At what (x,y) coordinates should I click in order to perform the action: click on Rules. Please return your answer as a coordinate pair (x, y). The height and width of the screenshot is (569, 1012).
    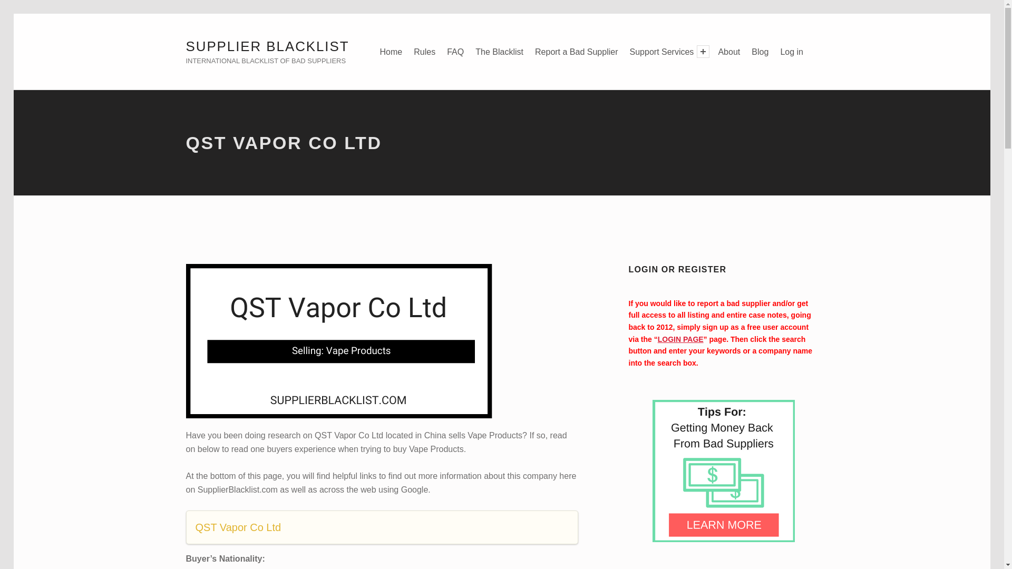
    Looking at the image, I should click on (424, 52).